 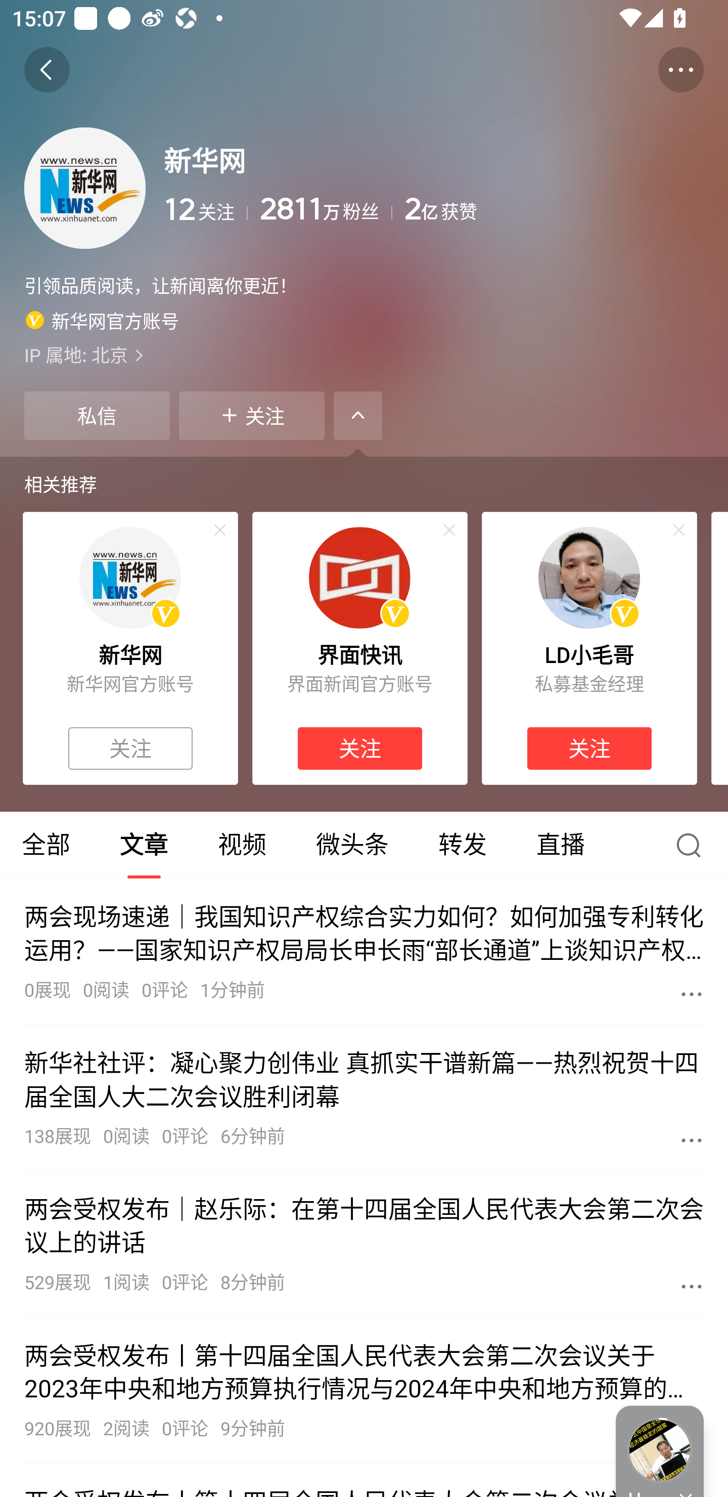 What do you see at coordinates (85, 188) in the screenshot?
I see `头像` at bounding box center [85, 188].